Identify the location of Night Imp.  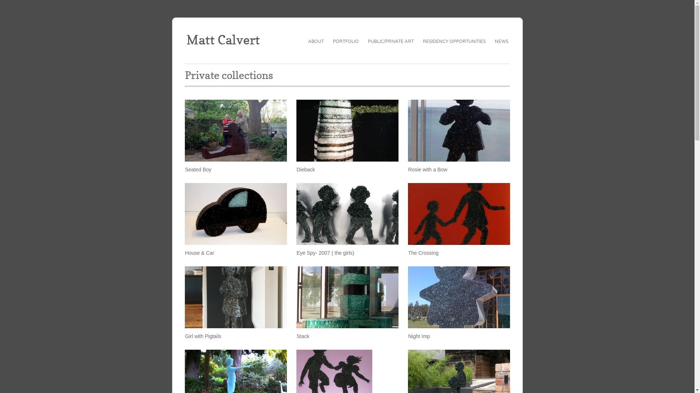
(419, 336).